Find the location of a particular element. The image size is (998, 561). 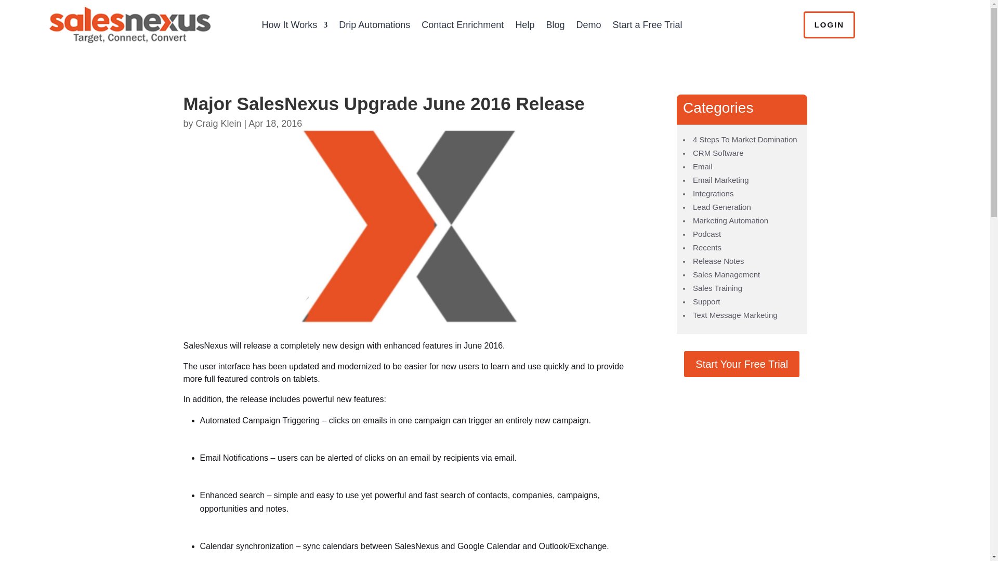

How It Works is located at coordinates (295, 25).